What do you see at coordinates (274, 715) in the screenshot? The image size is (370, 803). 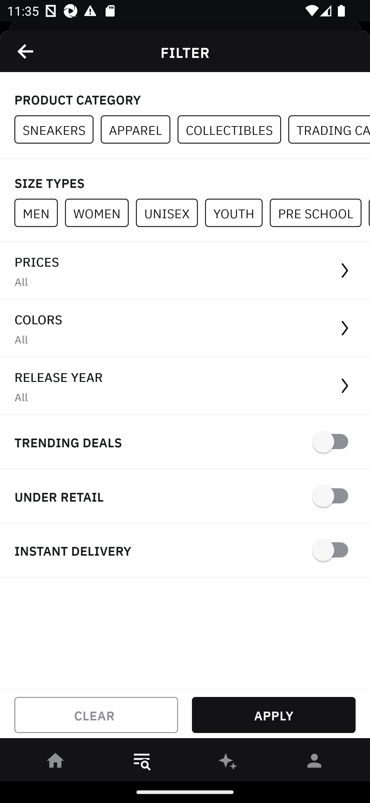 I see `APPLY` at bounding box center [274, 715].